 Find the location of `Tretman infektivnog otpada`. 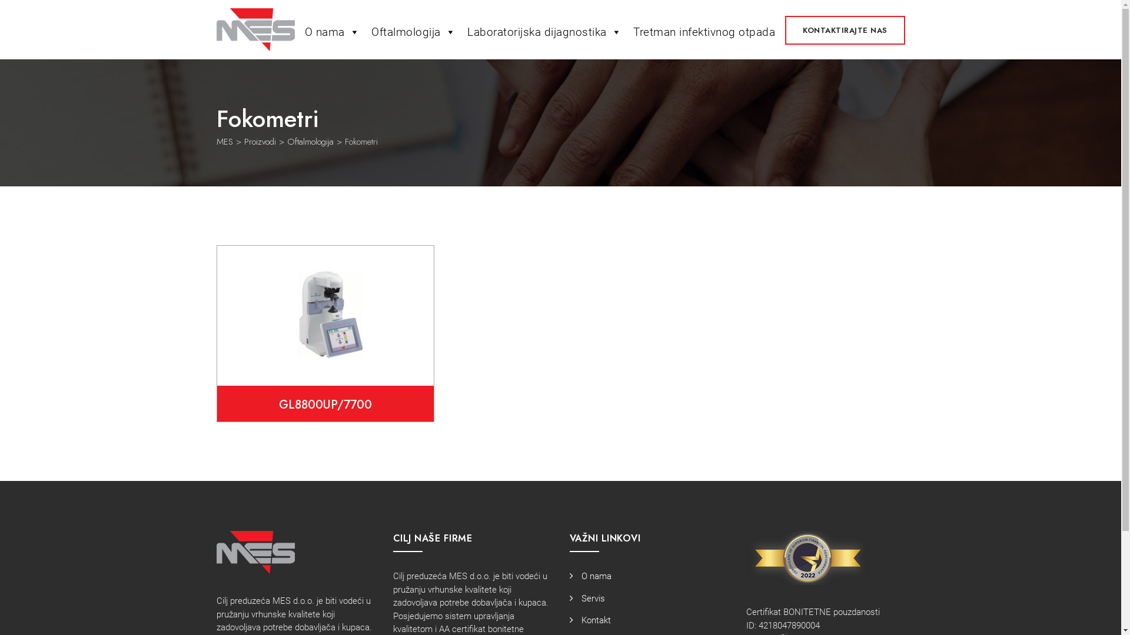

Tretman infektivnog otpada is located at coordinates (704, 29).